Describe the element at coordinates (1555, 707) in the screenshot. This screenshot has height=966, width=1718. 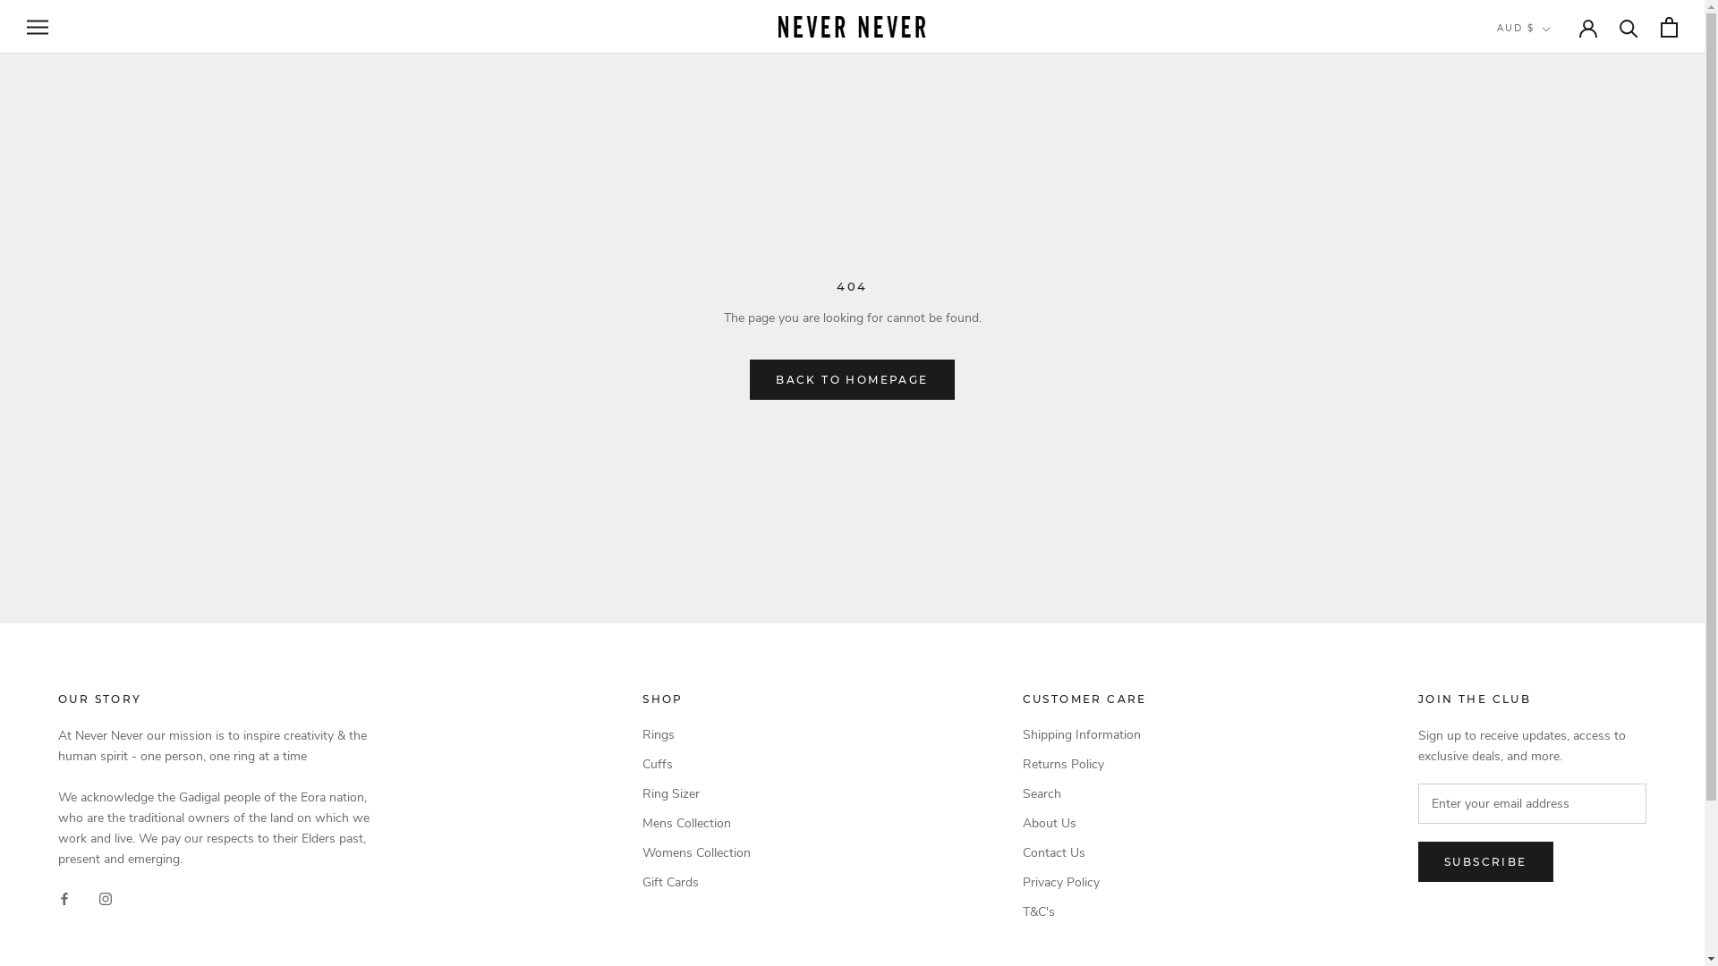
I see `DOP` at that location.